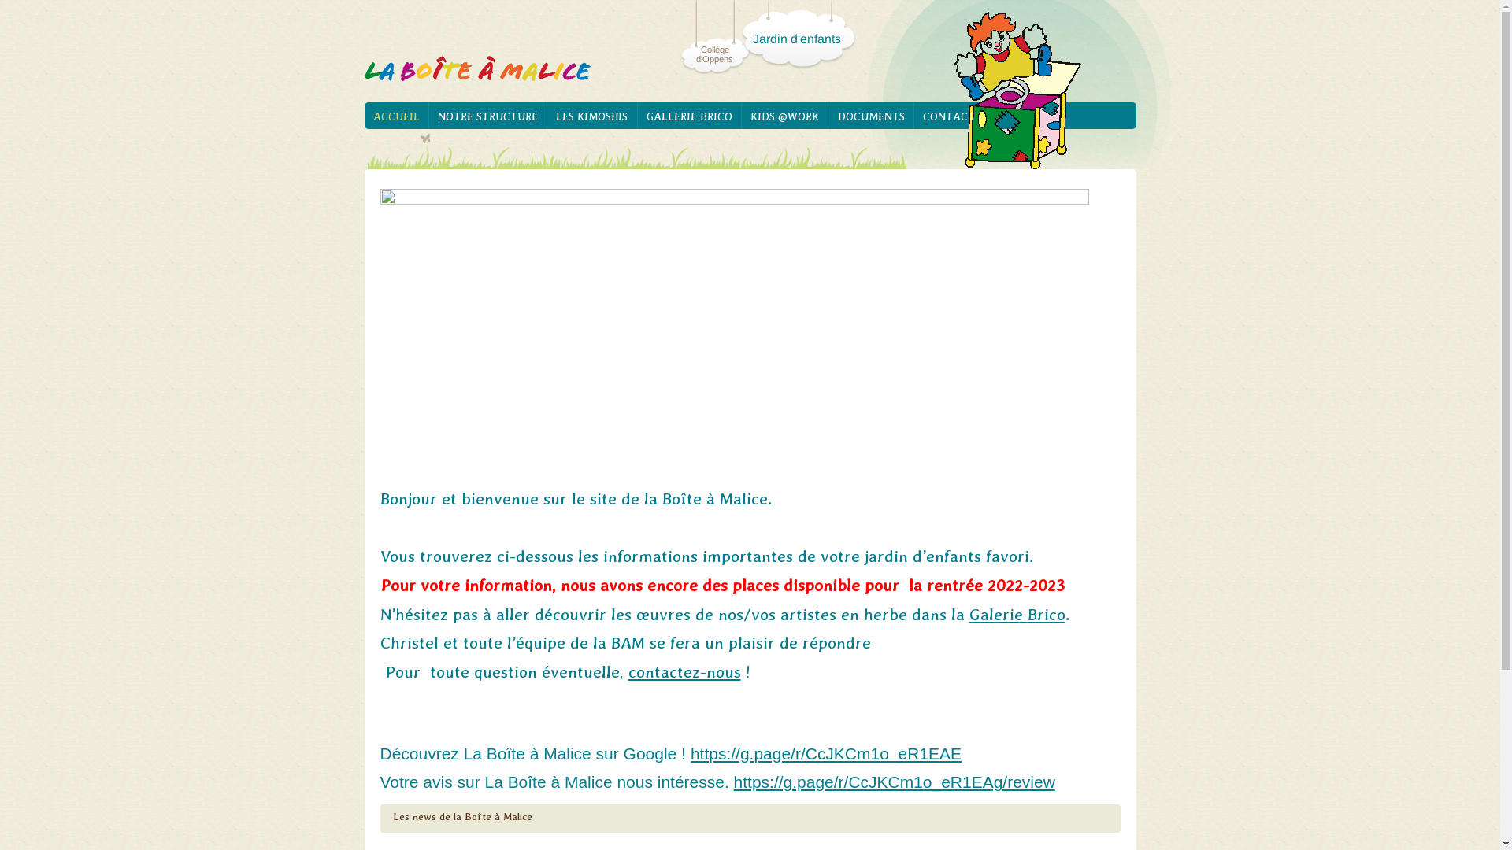 The image size is (1512, 850). Describe the element at coordinates (690, 116) in the screenshot. I see `GALLERIE BRICO` at that location.